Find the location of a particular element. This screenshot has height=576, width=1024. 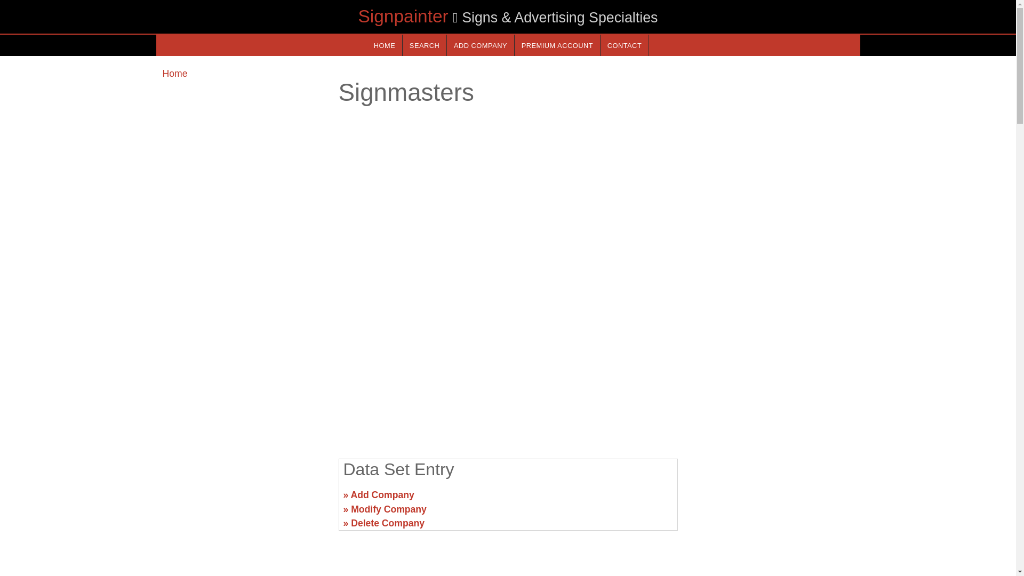

ADD COMPANY is located at coordinates (480, 45).